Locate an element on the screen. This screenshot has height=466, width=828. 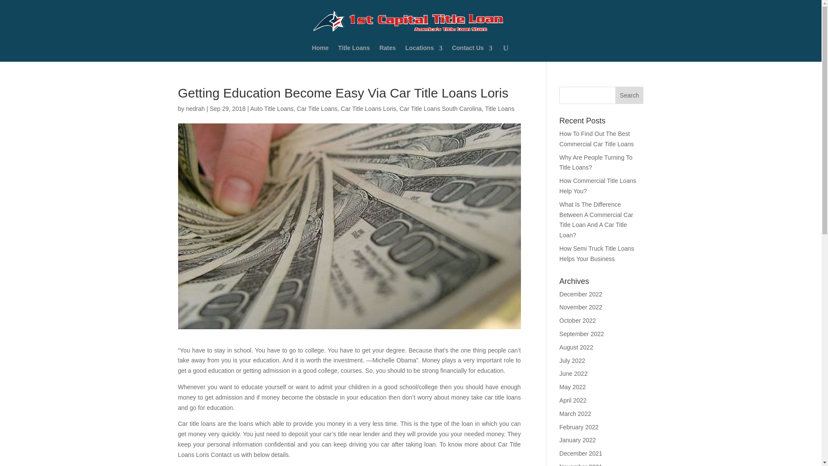
Posts by nedrah is located at coordinates (195, 109).